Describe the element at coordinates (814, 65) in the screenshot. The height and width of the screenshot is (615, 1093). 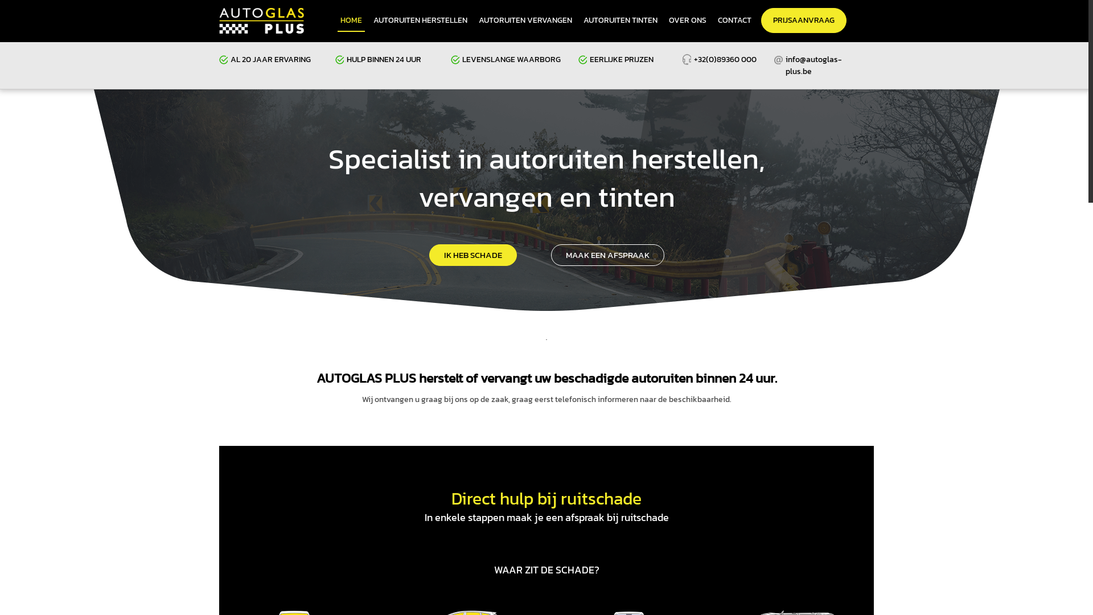
I see `info@autoglas-plus.be` at that location.